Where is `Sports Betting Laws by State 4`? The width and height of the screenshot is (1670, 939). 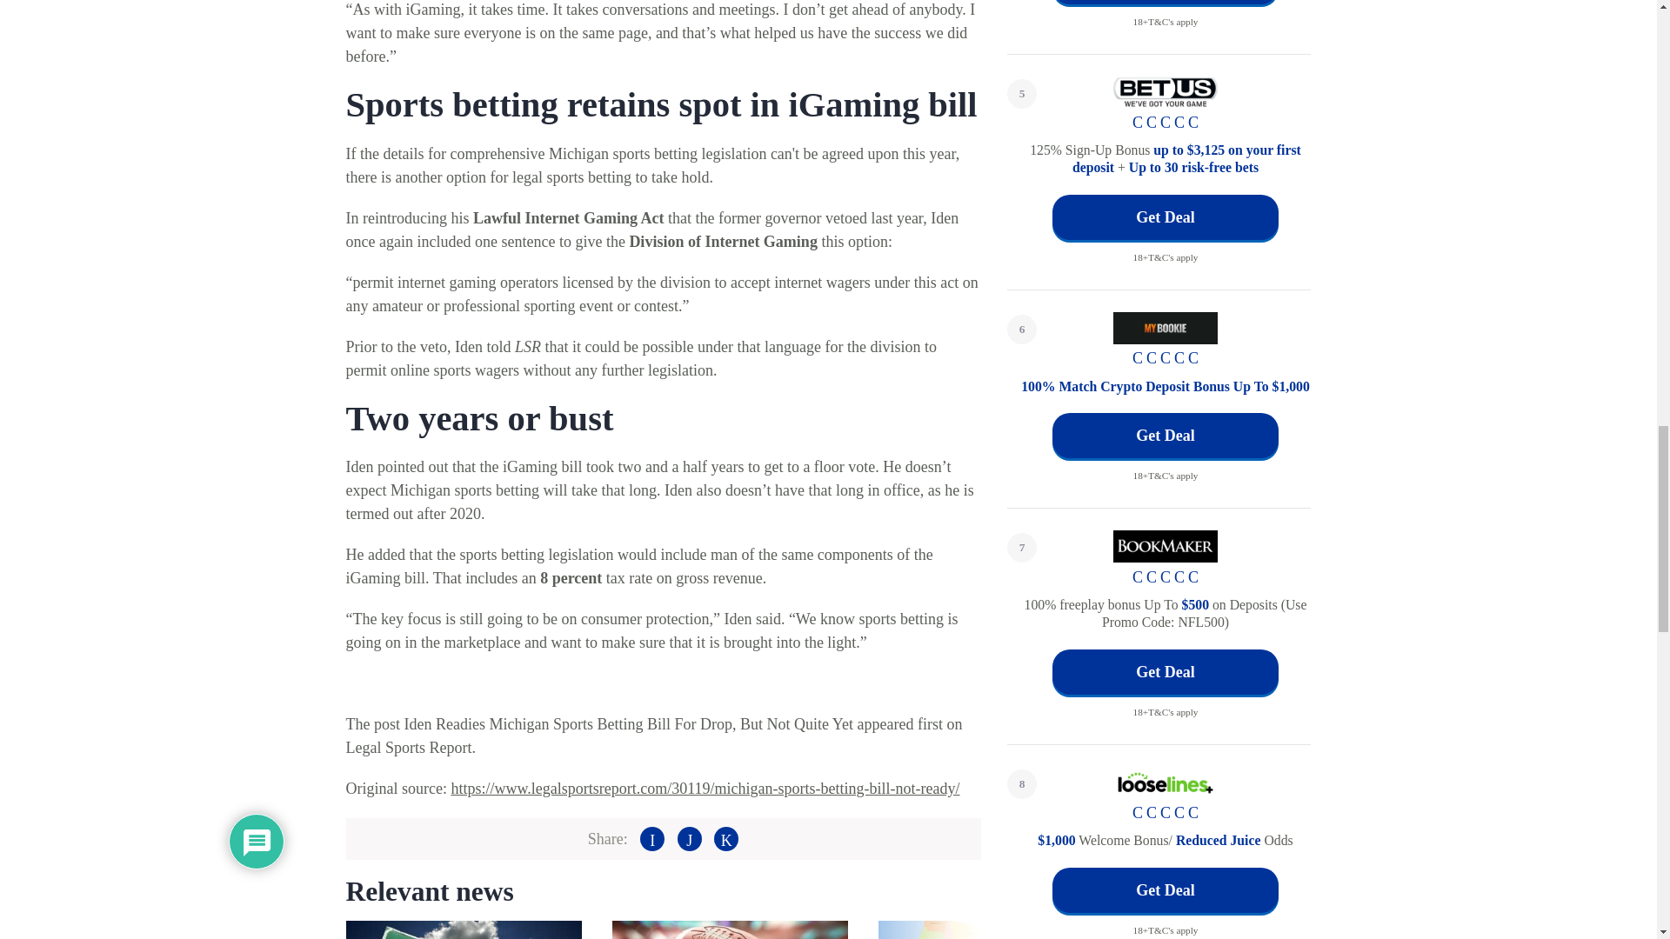 Sports Betting Laws by State 4 is located at coordinates (995, 930).